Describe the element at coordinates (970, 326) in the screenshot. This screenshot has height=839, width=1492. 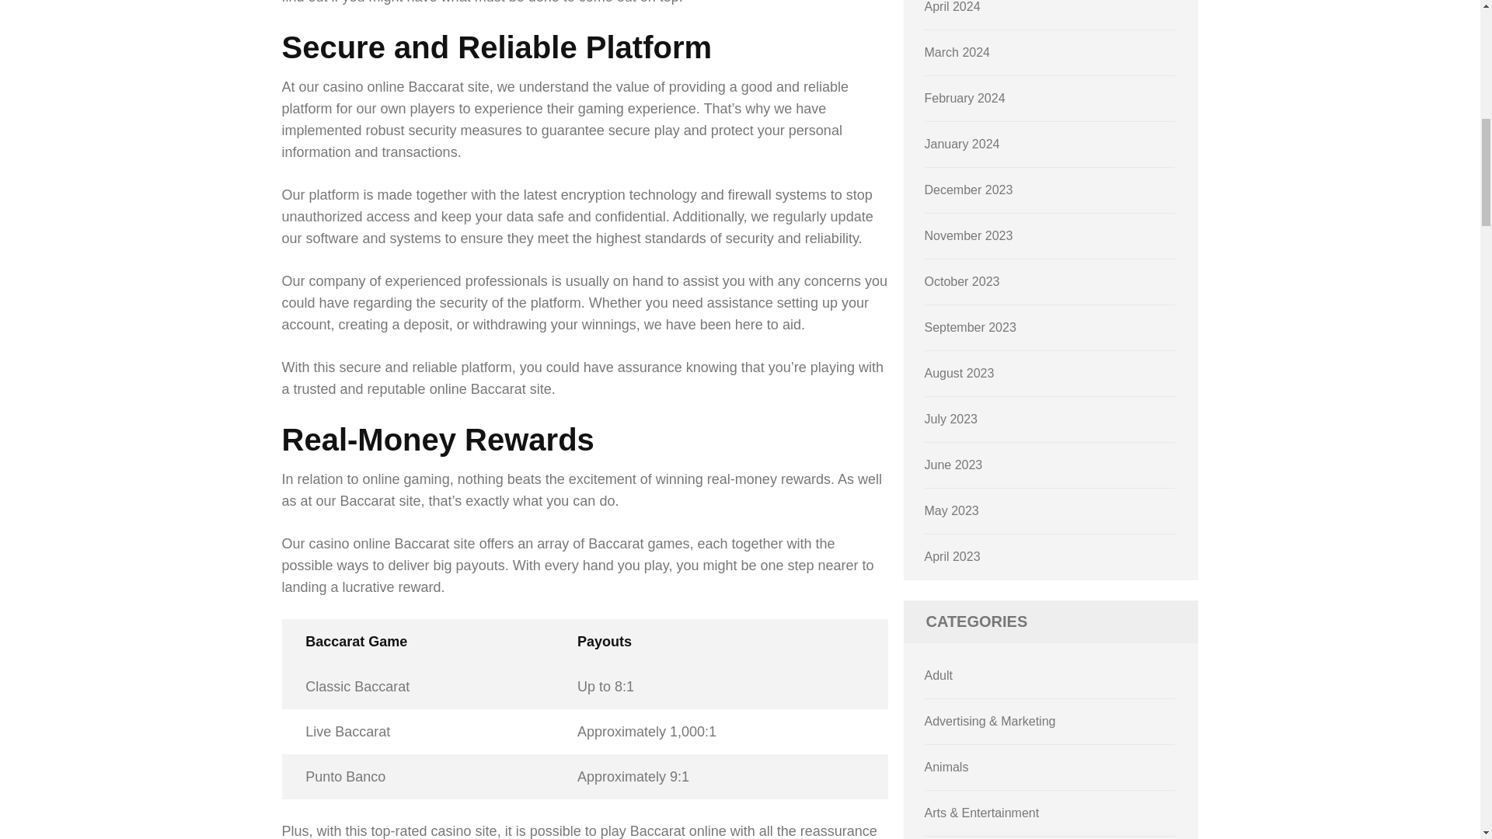
I see `September 2023` at that location.